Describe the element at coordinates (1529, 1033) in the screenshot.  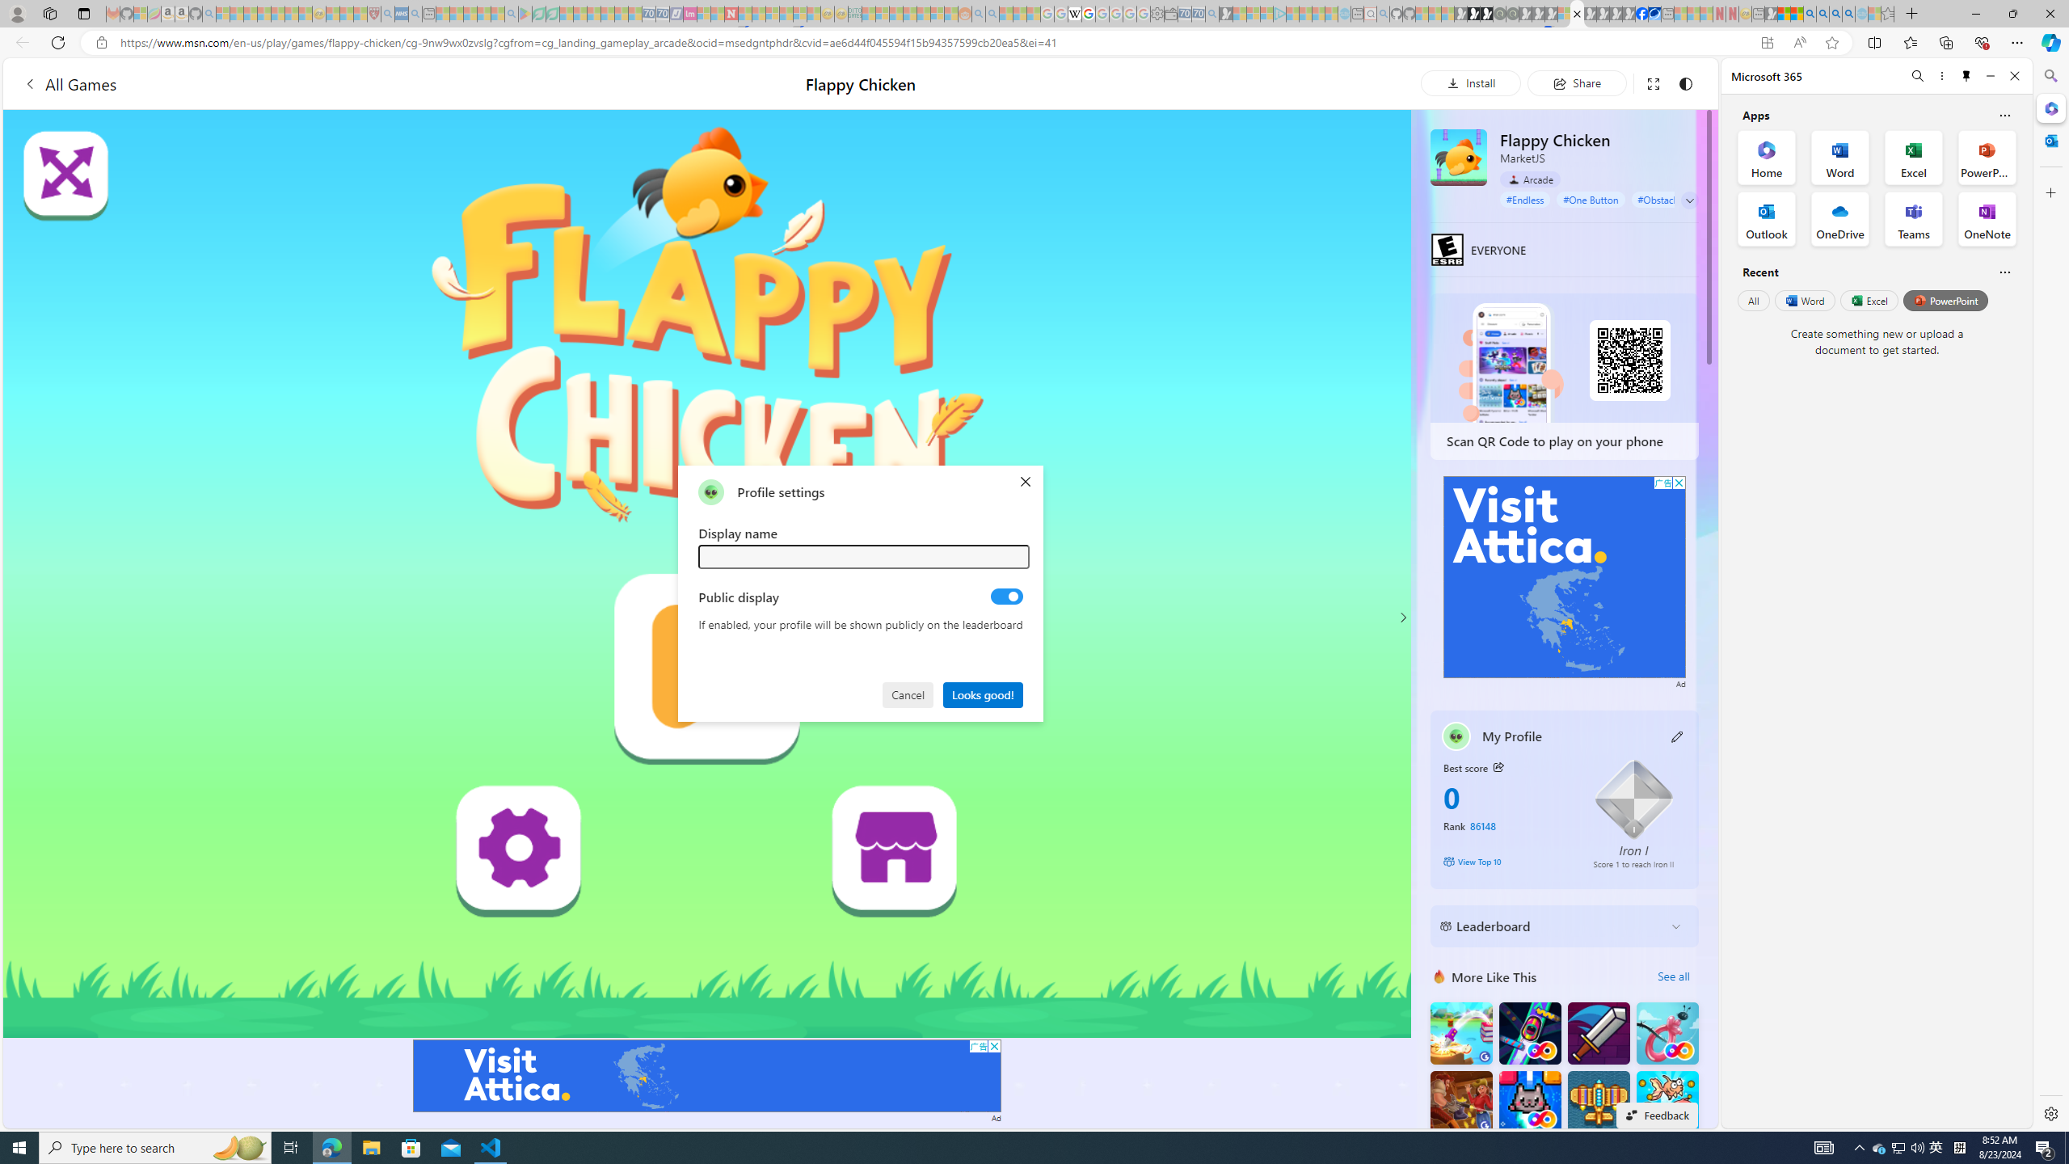
I see `Bumper Car FRVR` at that location.